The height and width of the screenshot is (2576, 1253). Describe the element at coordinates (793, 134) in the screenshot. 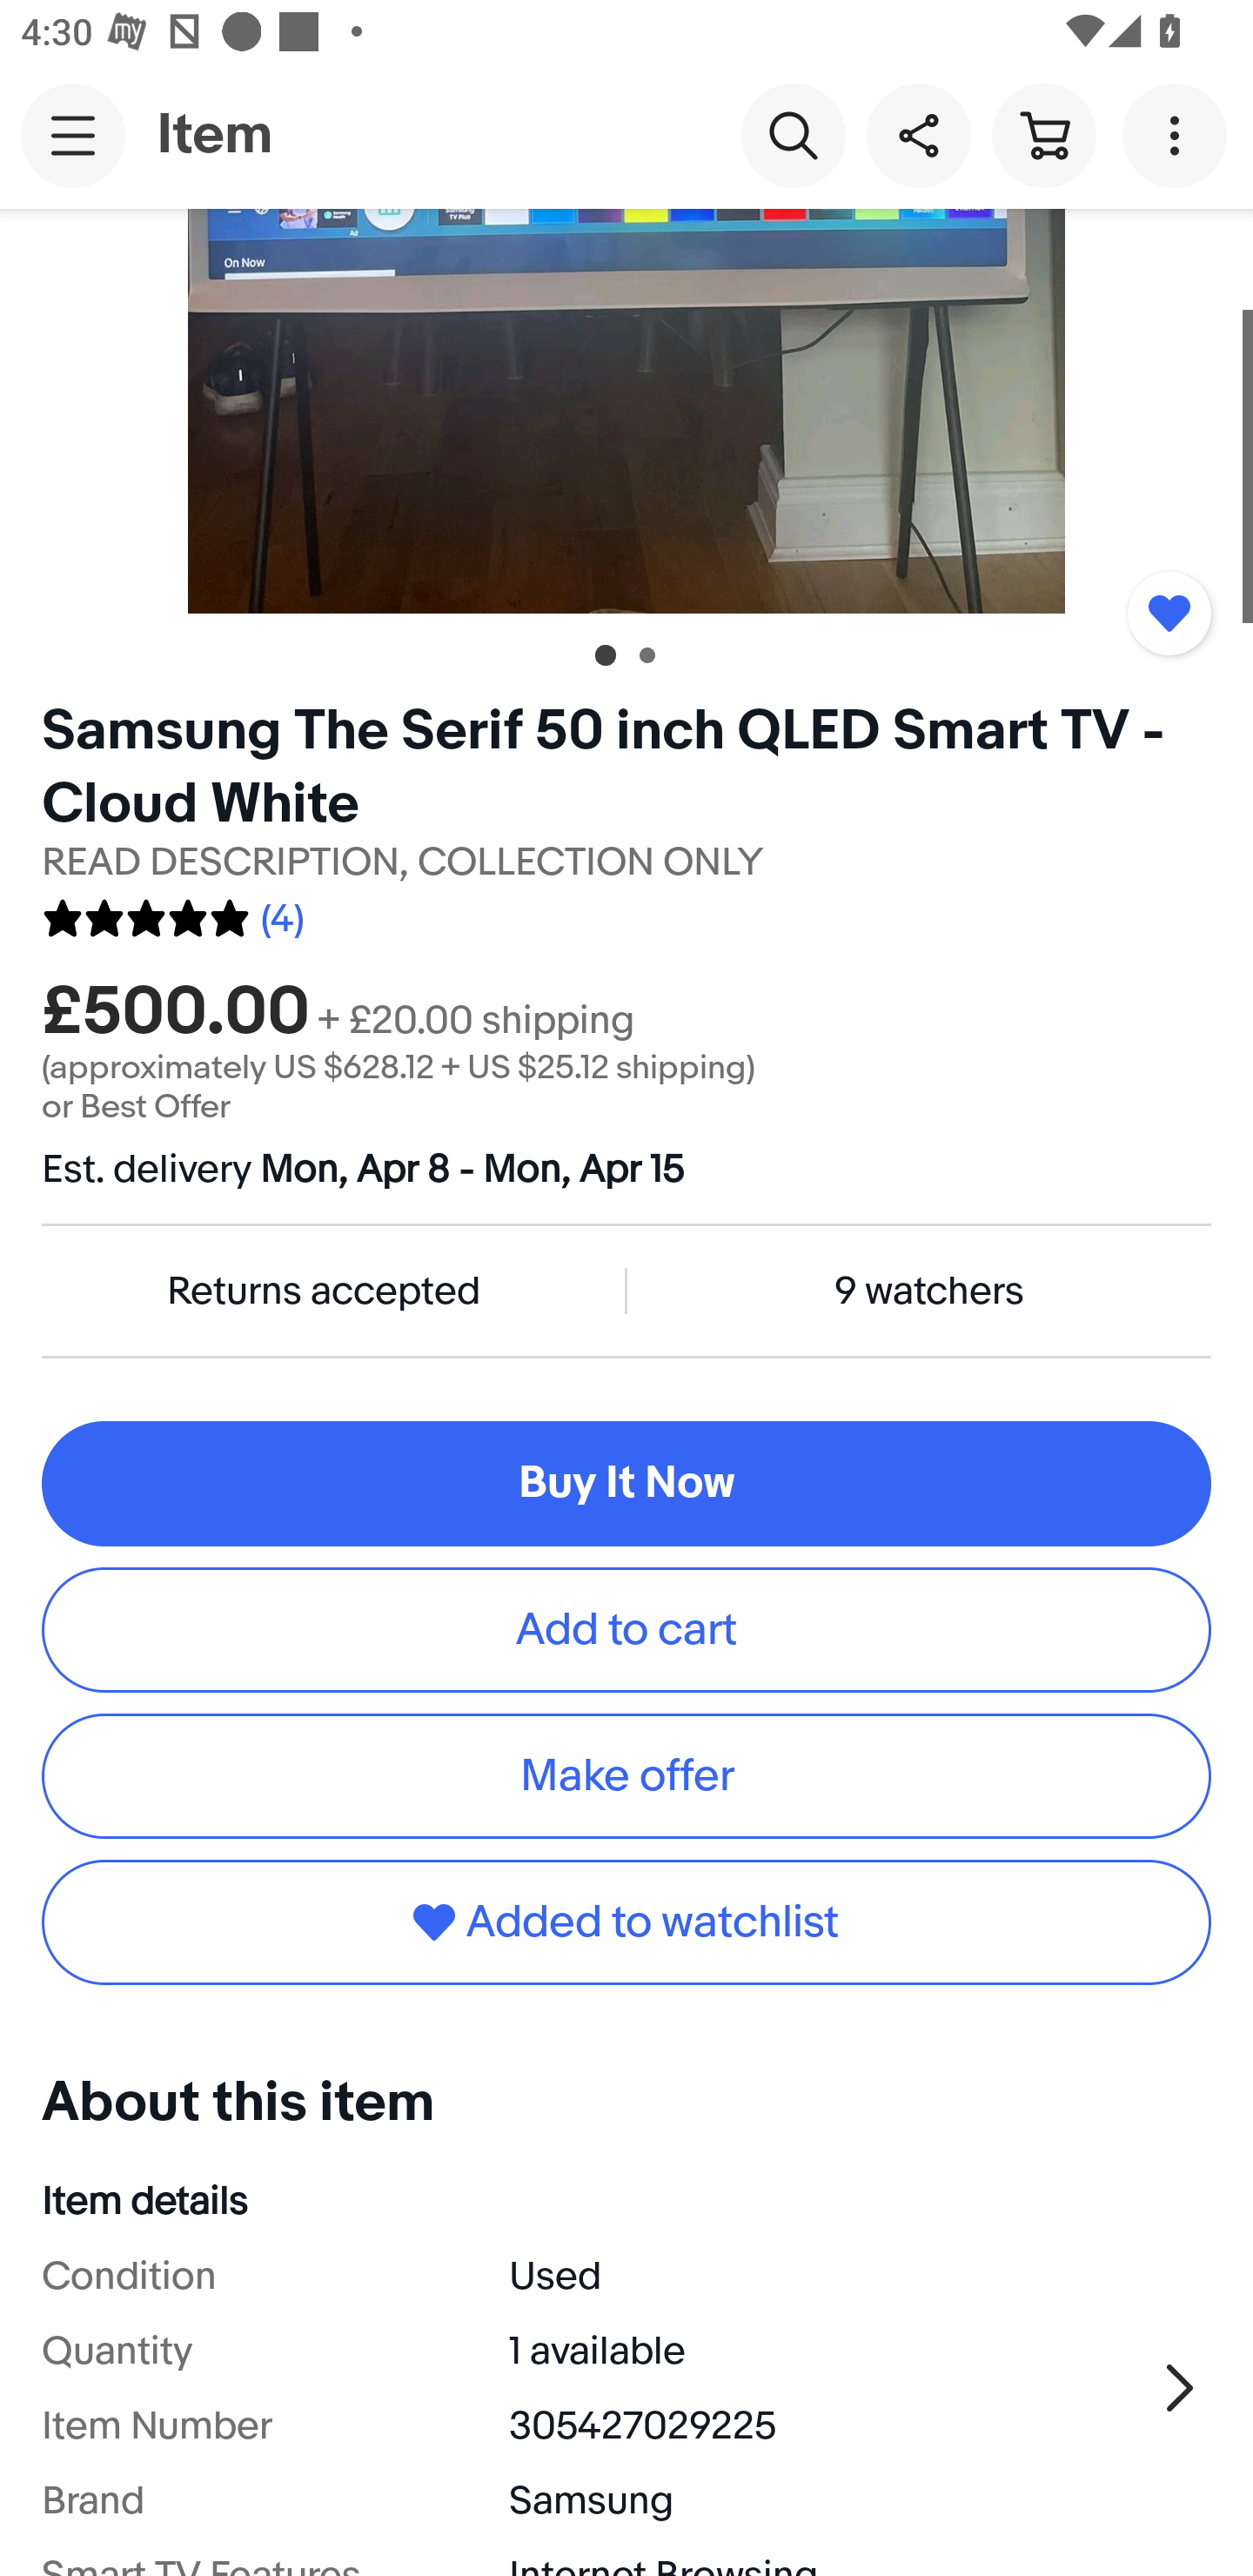

I see `Search` at that location.